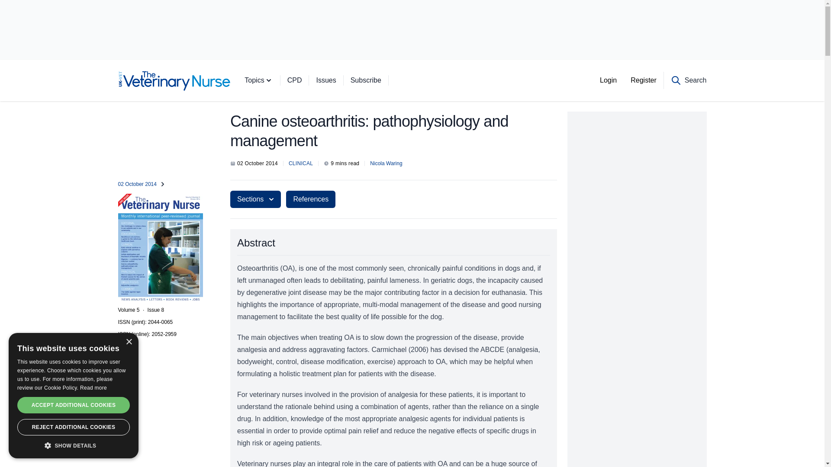 The height and width of the screenshot is (467, 831). I want to click on Search, so click(689, 80).